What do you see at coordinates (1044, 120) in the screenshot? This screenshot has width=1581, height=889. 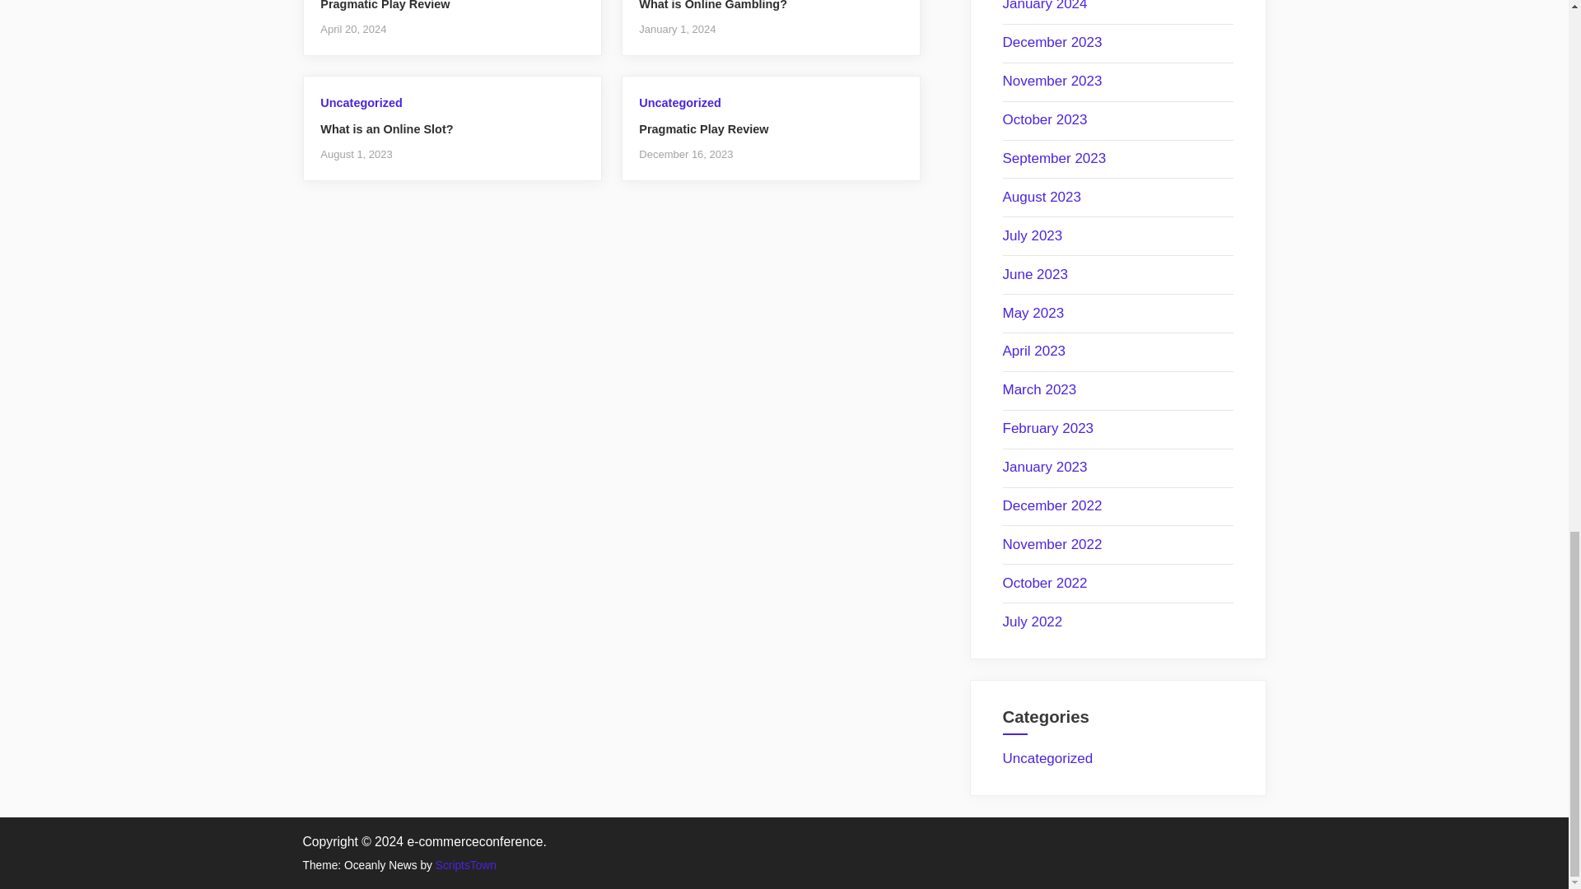 I see `October 2023` at bounding box center [1044, 120].